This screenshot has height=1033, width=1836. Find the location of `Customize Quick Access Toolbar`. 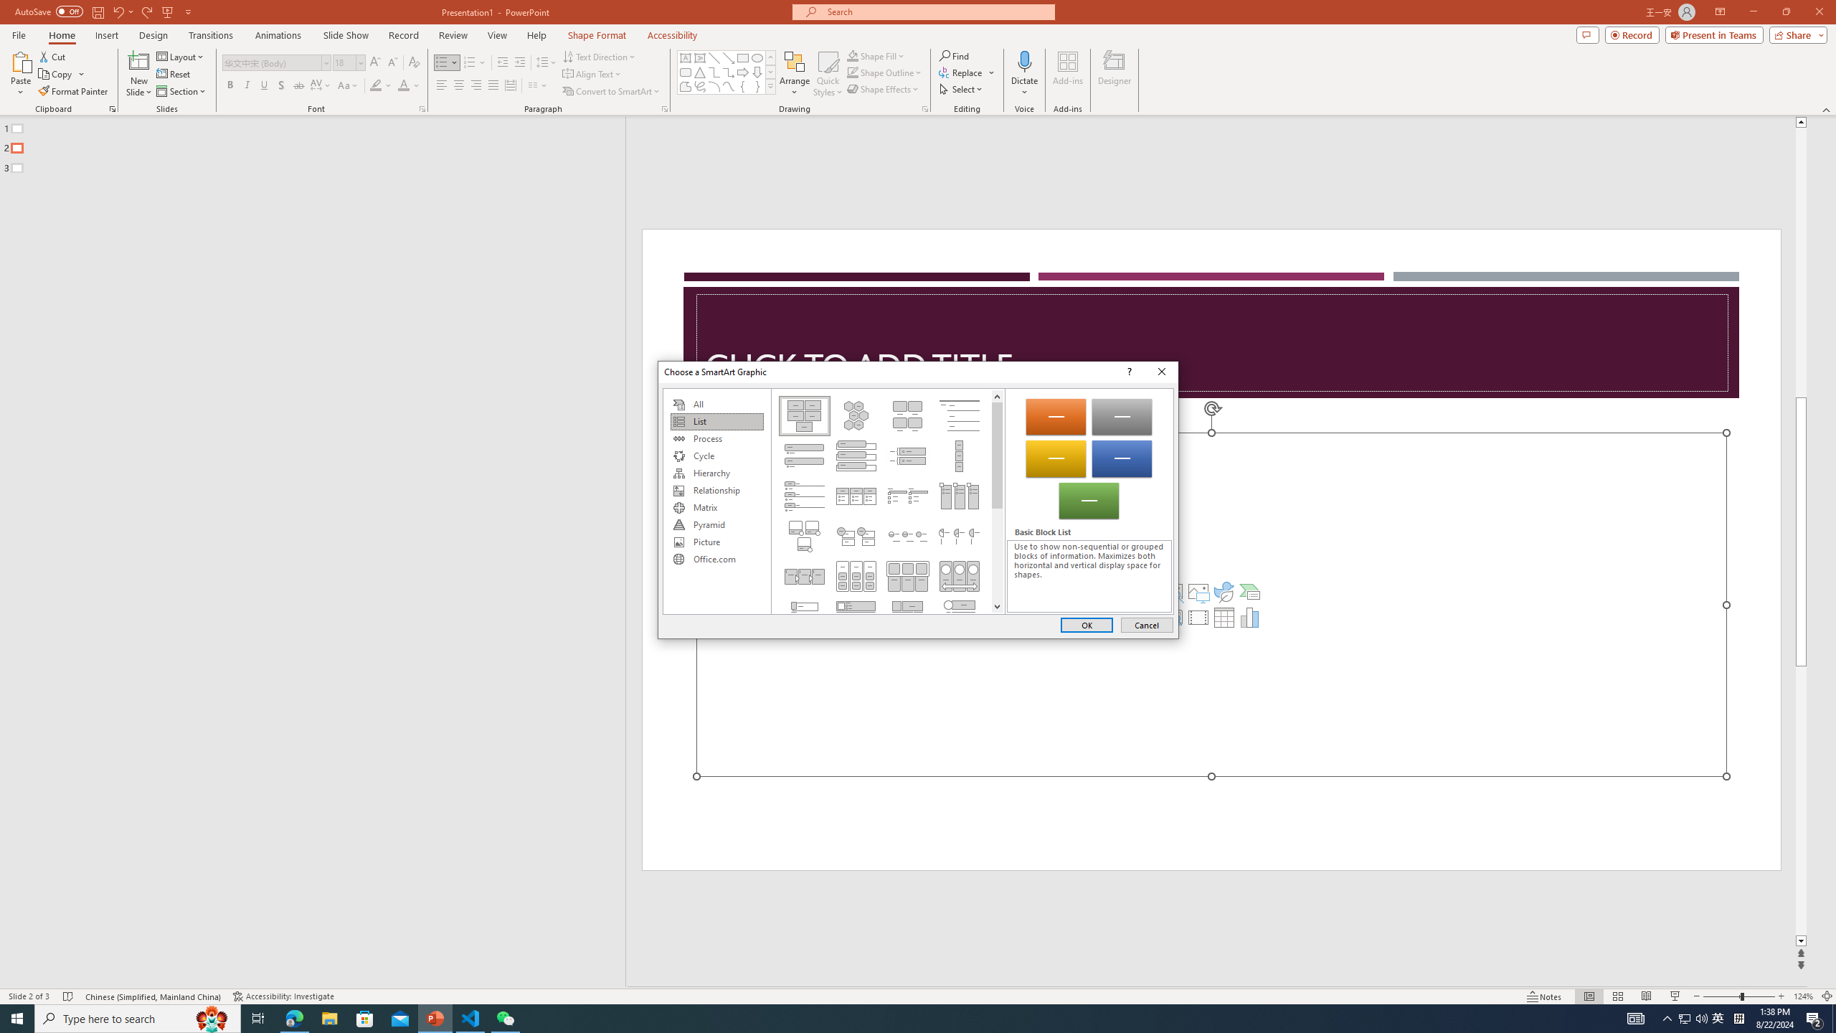

Customize Quick Access Toolbar is located at coordinates (188, 11).